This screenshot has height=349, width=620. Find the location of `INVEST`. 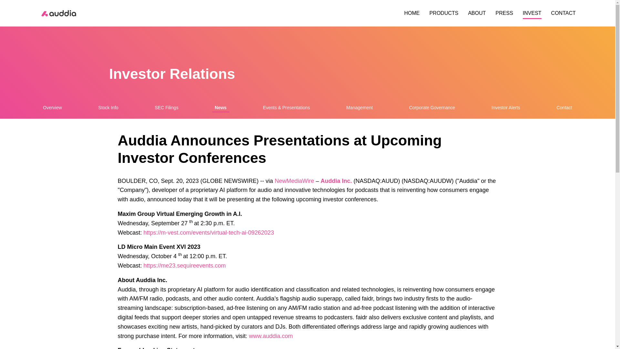

INVEST is located at coordinates (532, 13).